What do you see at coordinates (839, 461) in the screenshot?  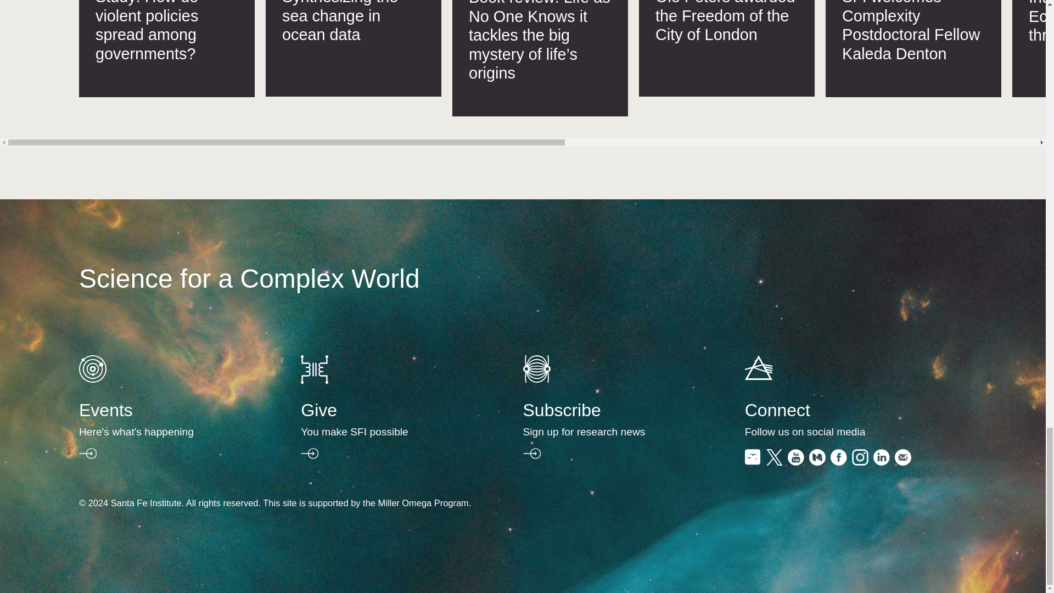 I see `facebook` at bounding box center [839, 461].